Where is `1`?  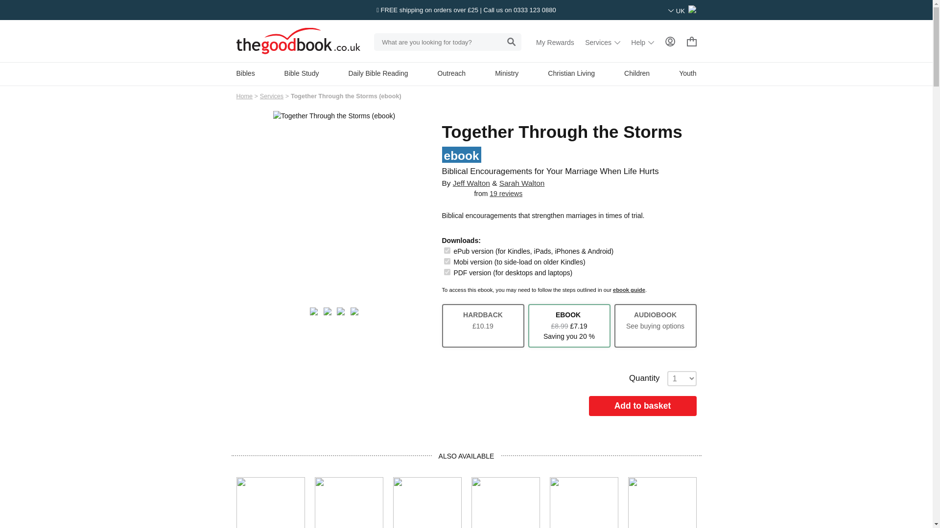 1 is located at coordinates (446, 272).